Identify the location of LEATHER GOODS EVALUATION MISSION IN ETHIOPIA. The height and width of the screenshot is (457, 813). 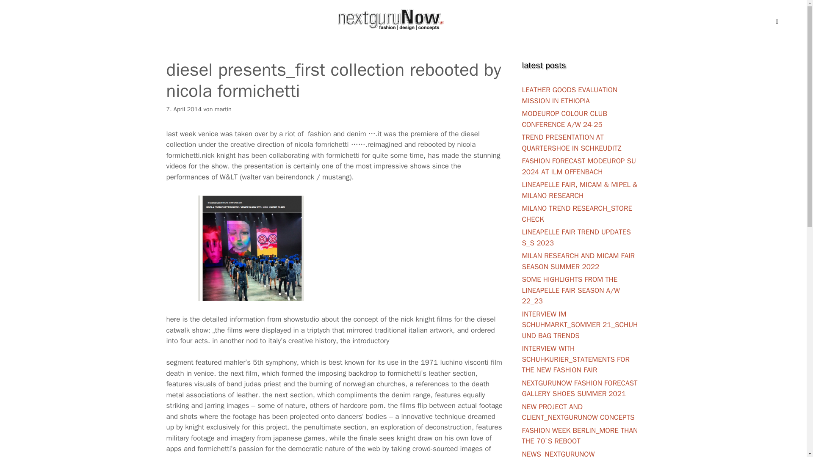
(569, 95).